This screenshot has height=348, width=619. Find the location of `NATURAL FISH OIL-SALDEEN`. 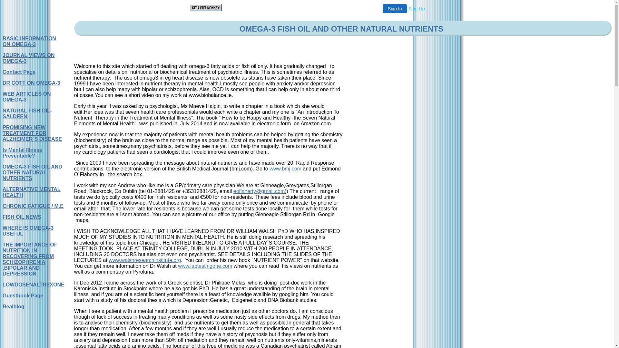

NATURAL FISH OIL-SALDEEN is located at coordinates (27, 113).